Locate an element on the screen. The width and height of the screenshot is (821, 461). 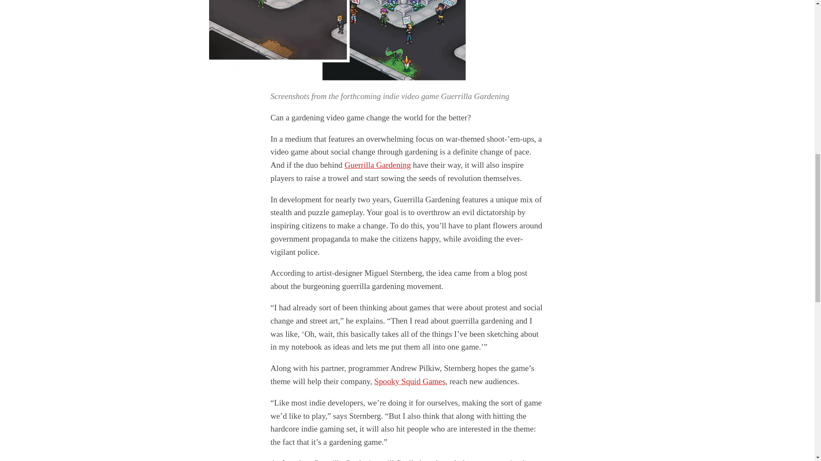
Spooky Squid Games is located at coordinates (410, 381).